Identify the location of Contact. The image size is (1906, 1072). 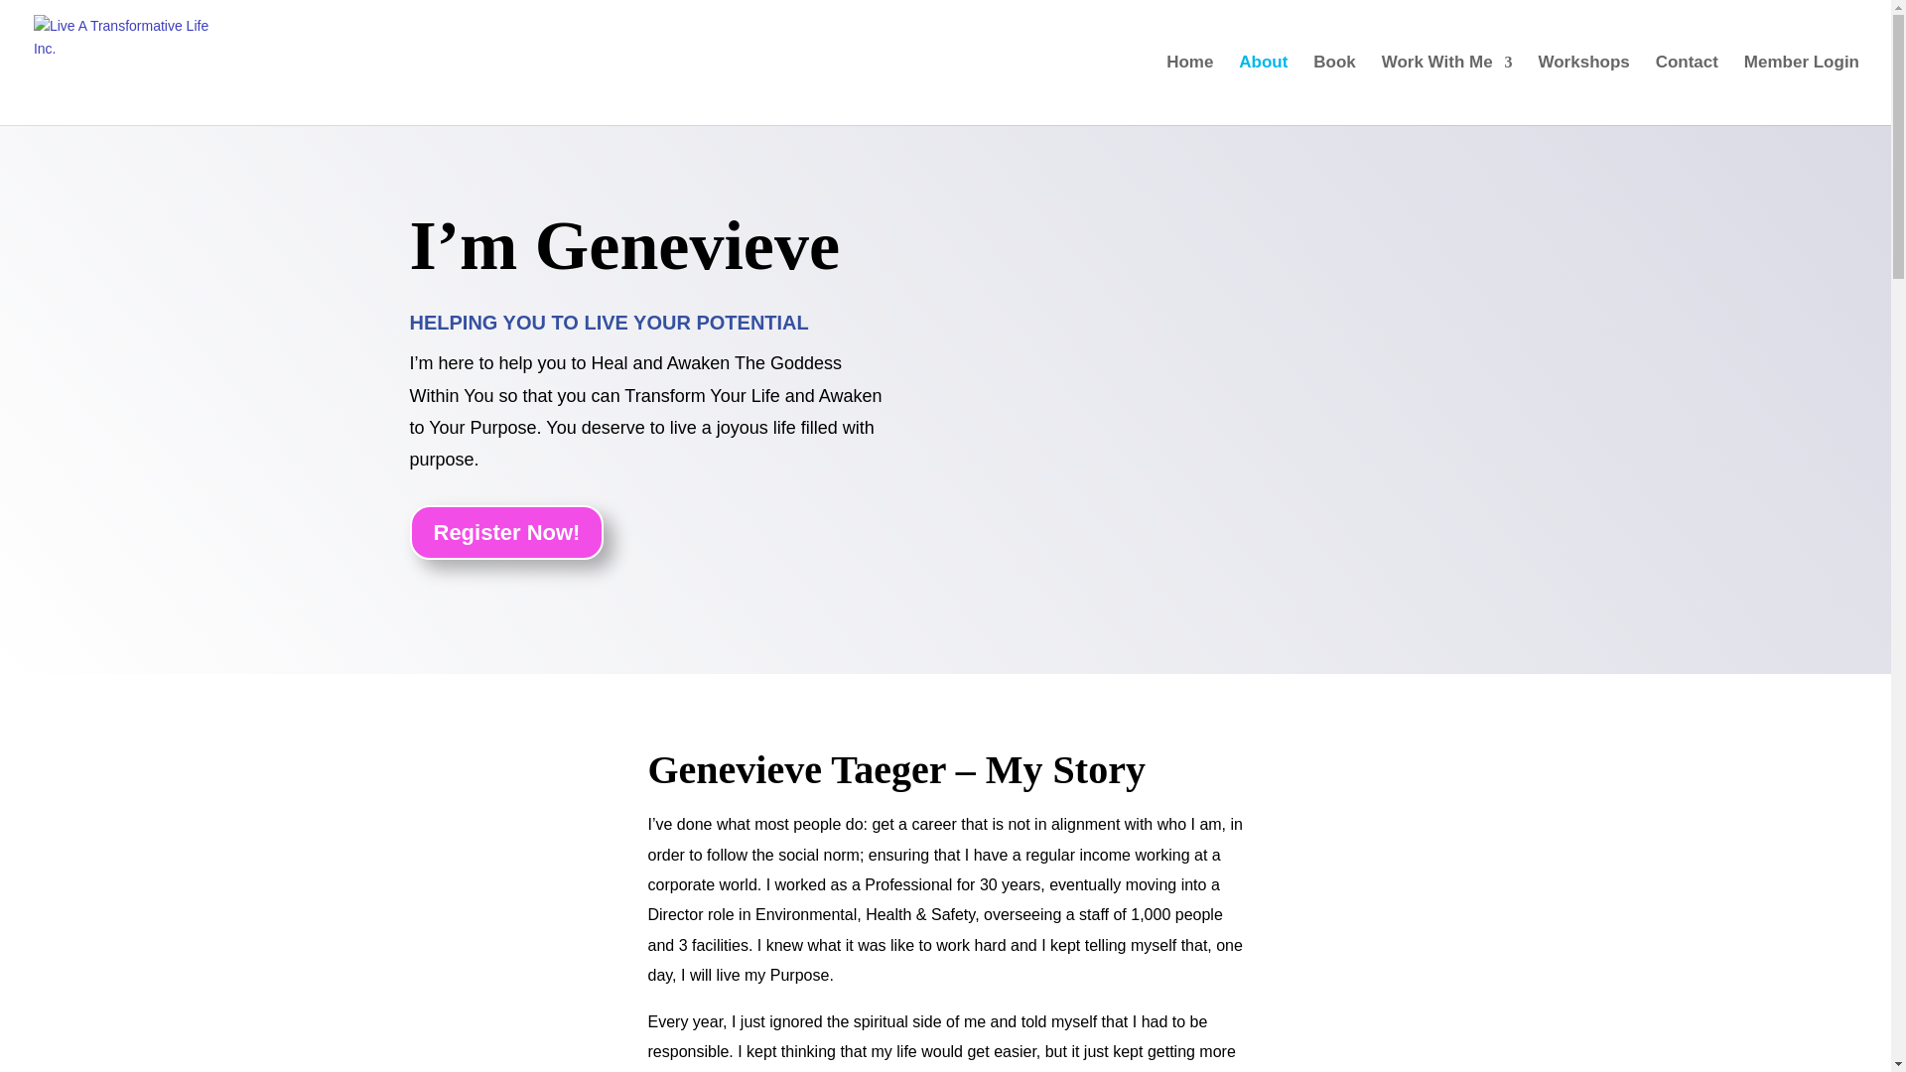
(1688, 90).